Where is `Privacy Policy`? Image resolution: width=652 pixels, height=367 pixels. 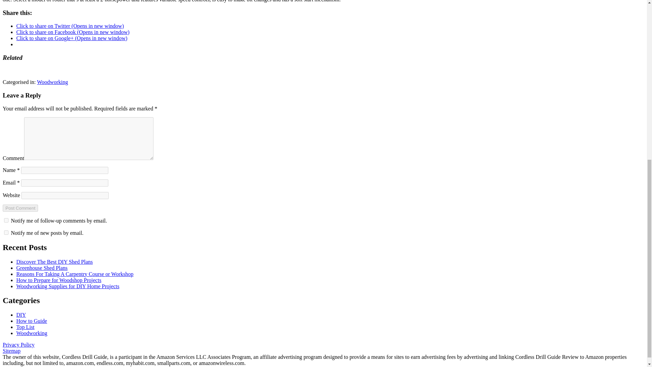 Privacy Policy is located at coordinates (18, 345).